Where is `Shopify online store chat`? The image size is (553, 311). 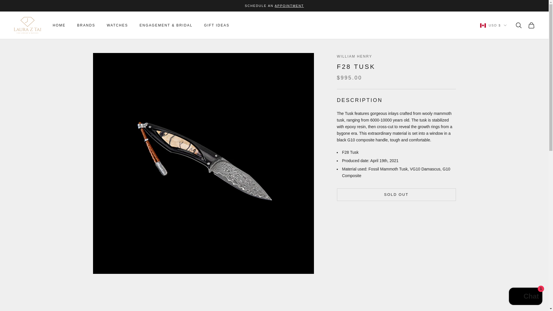 Shopify online store chat is located at coordinates (525, 297).